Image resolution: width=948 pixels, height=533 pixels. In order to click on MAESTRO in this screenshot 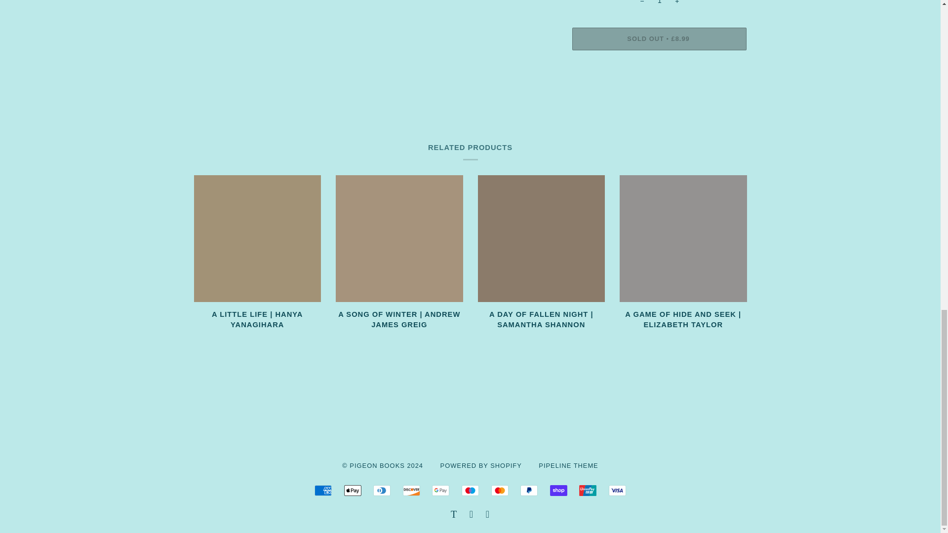, I will do `click(470, 491)`.